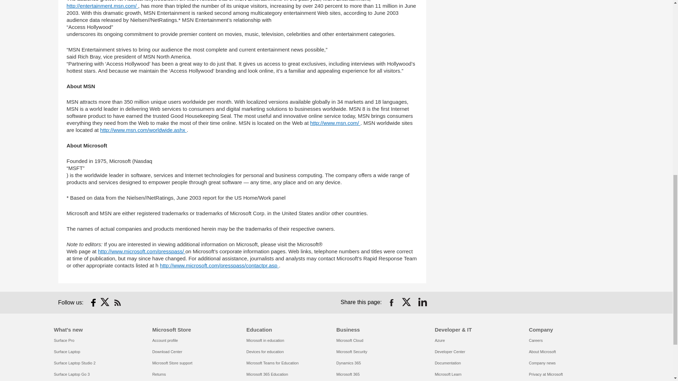 This screenshot has height=381, width=678. What do you see at coordinates (391, 303) in the screenshot?
I see `Share on Facebook` at bounding box center [391, 303].